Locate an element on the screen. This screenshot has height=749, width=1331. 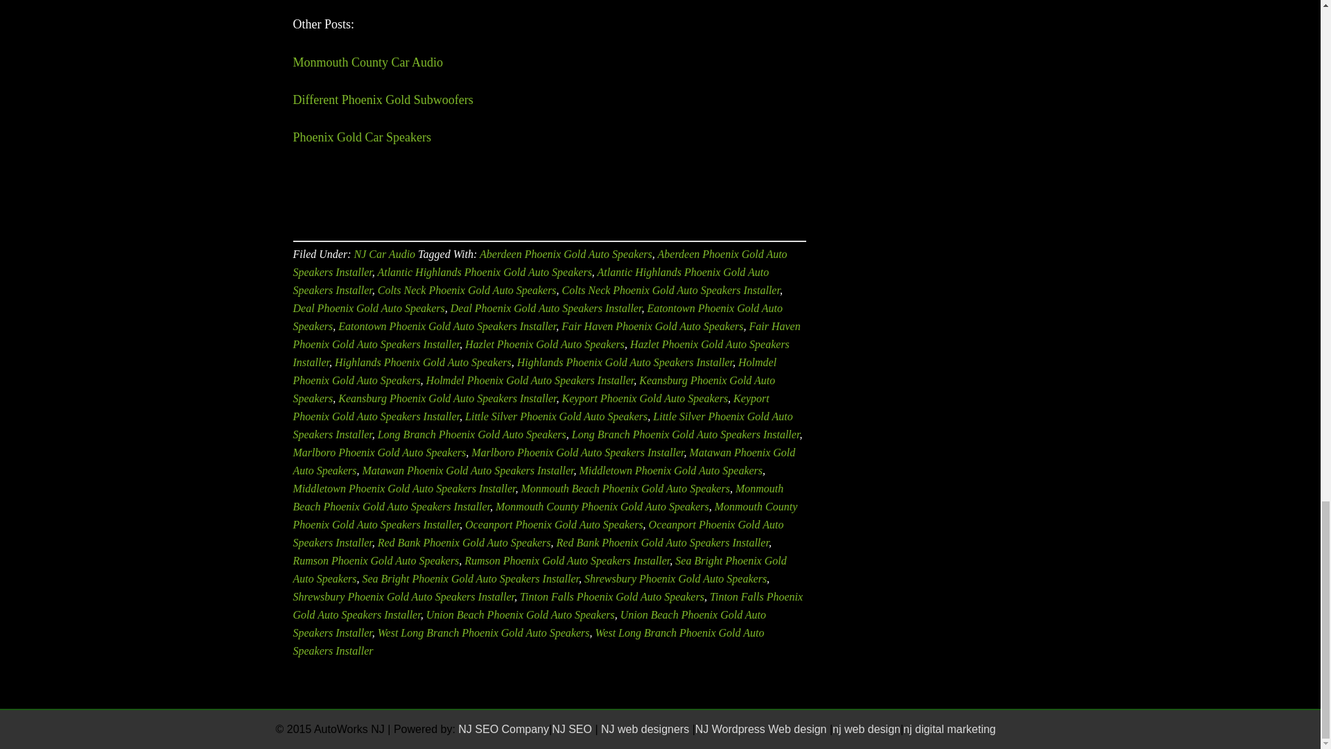
Highlands Phoenix Gold Auto Speakers is located at coordinates (423, 362).